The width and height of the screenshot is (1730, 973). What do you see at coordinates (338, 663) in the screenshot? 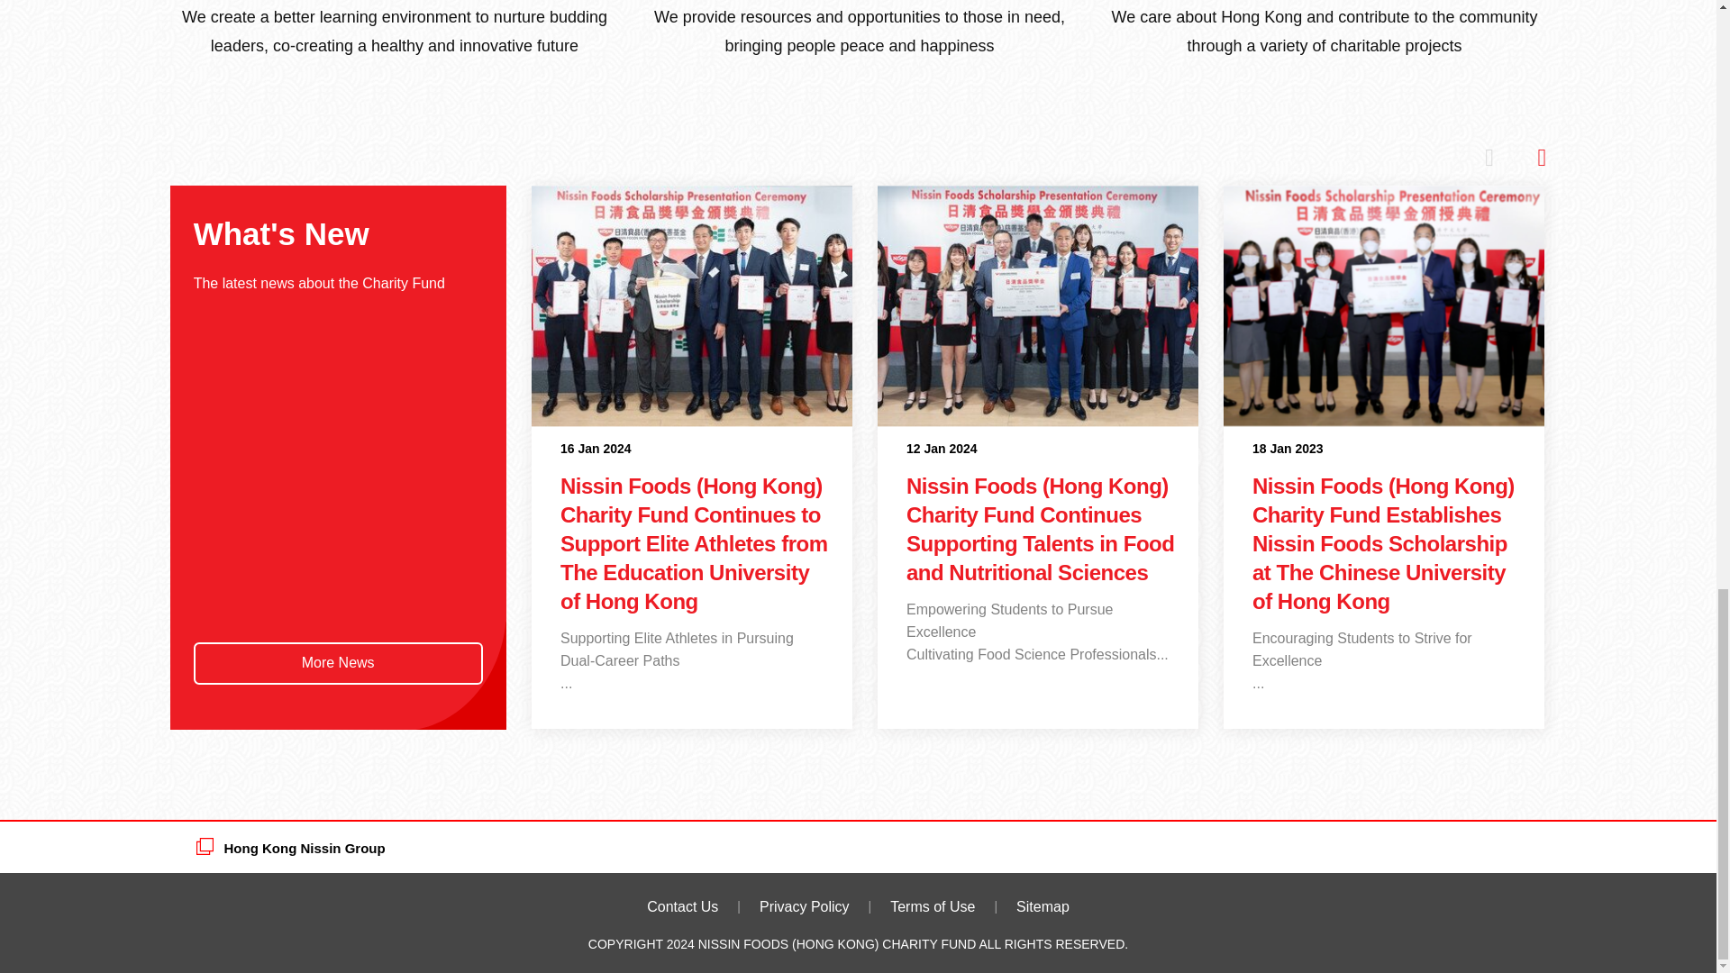
I see `More News` at bounding box center [338, 663].